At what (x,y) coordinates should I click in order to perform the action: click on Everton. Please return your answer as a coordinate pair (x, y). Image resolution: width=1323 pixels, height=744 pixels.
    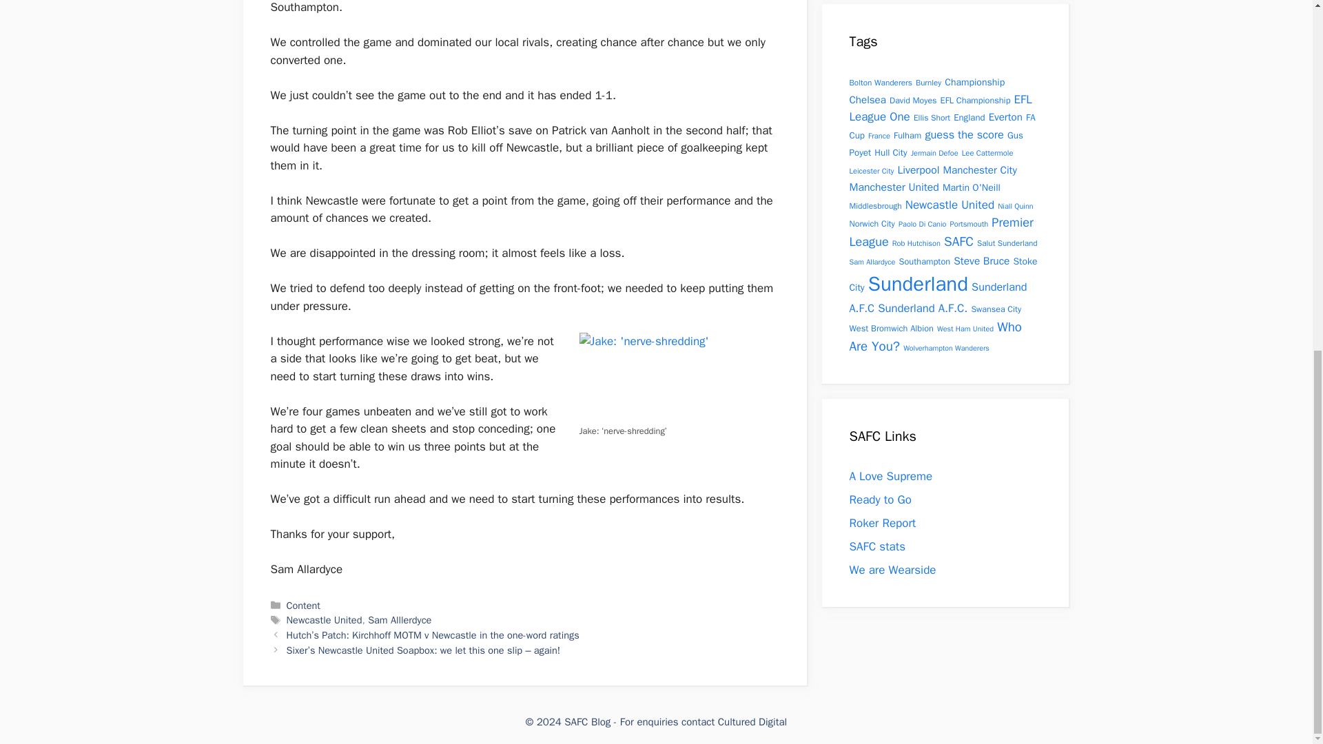
    Looking at the image, I should click on (1005, 116).